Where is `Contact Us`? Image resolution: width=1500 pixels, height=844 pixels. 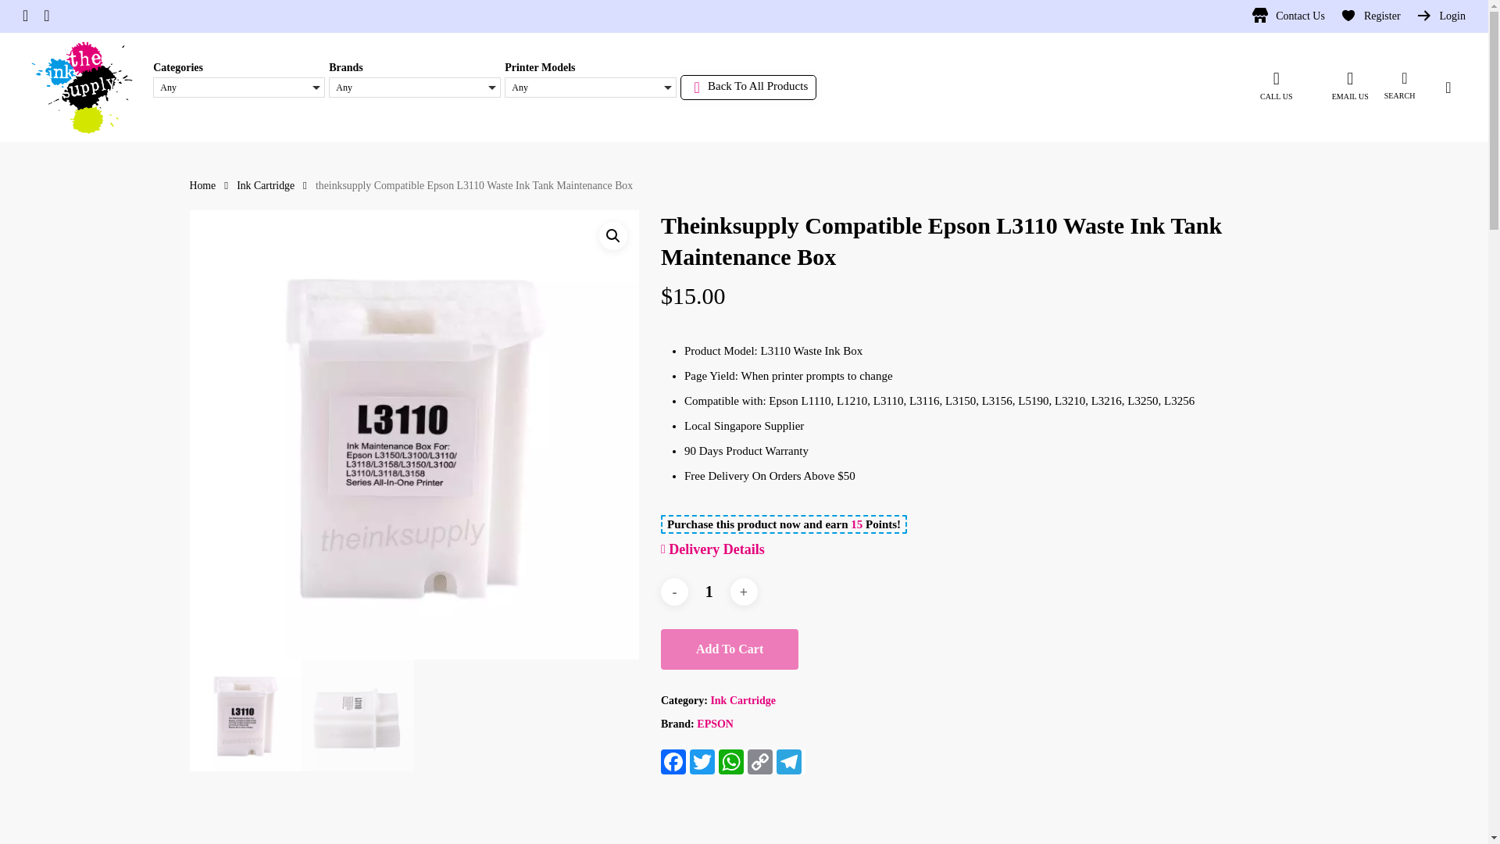
Contact Us is located at coordinates (1288, 16).